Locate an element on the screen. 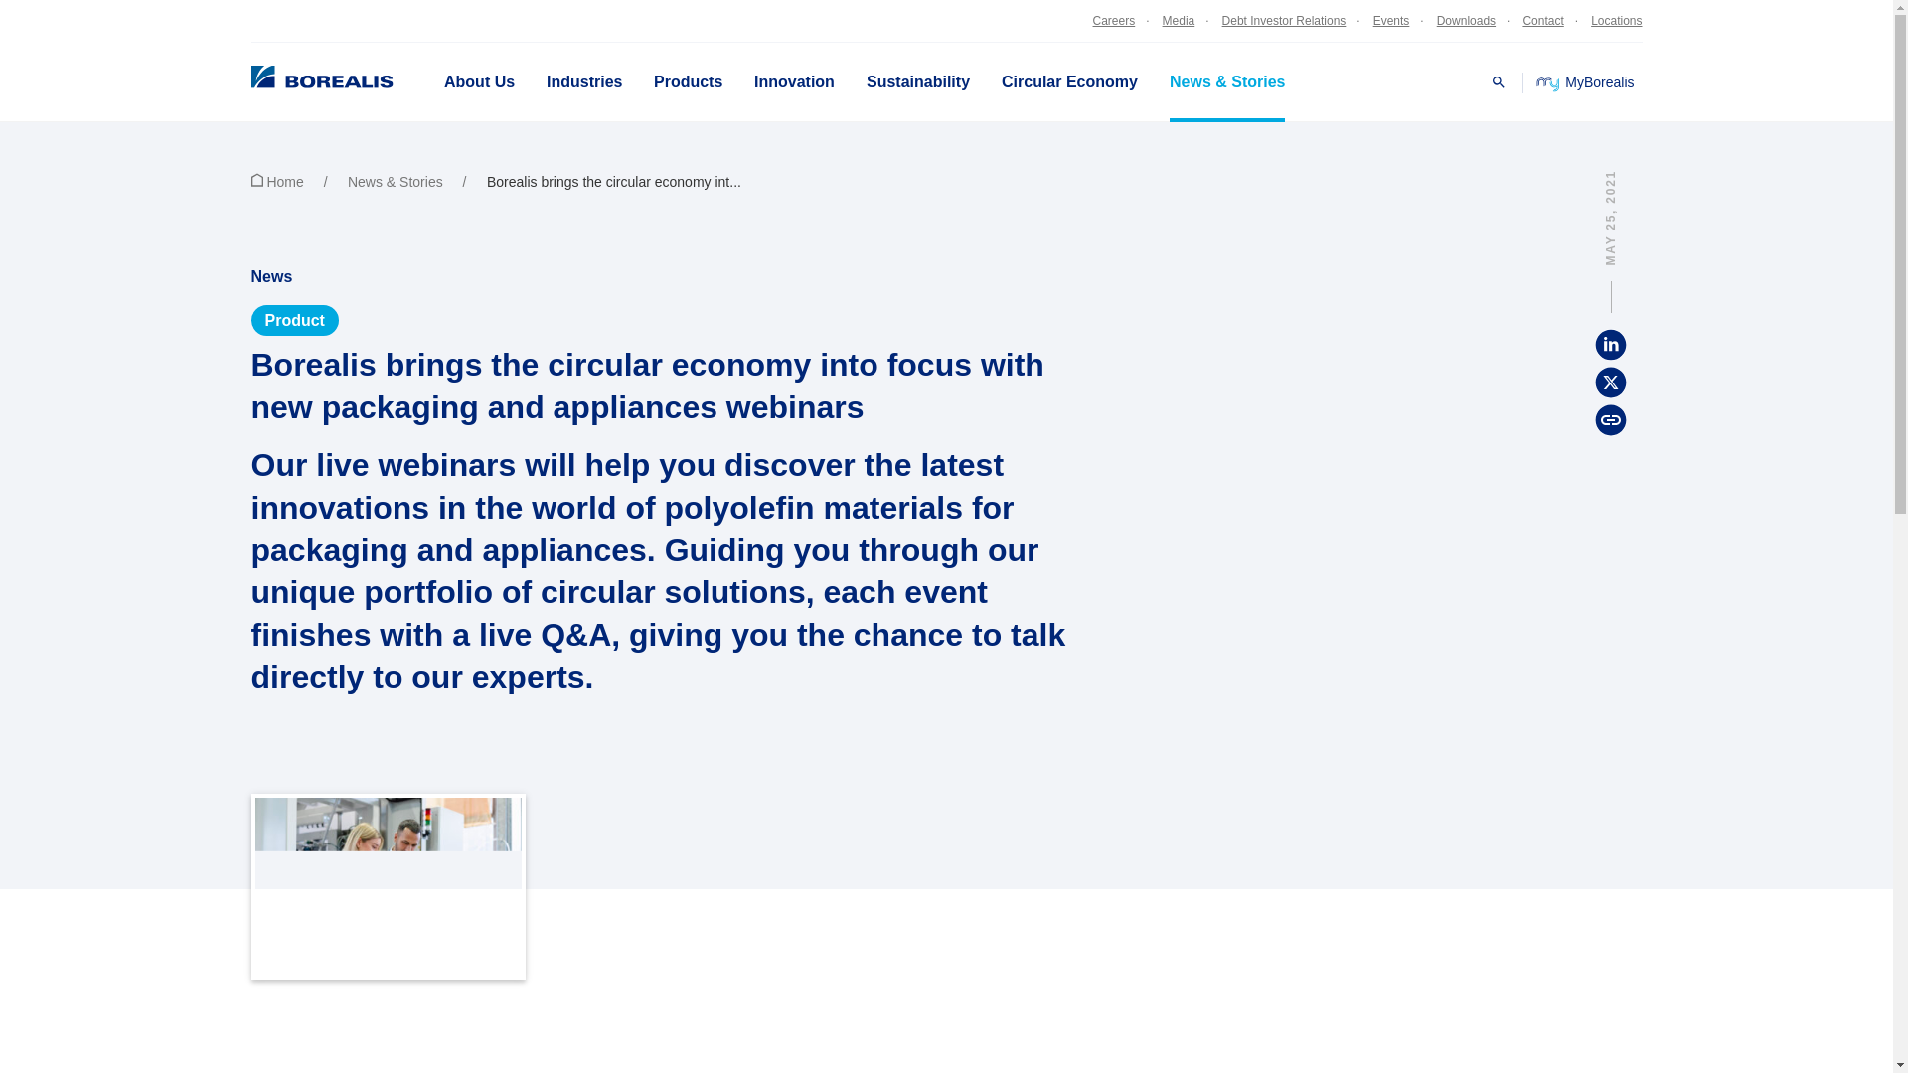 The image size is (1908, 1073). Copy this URL is located at coordinates (1609, 419).